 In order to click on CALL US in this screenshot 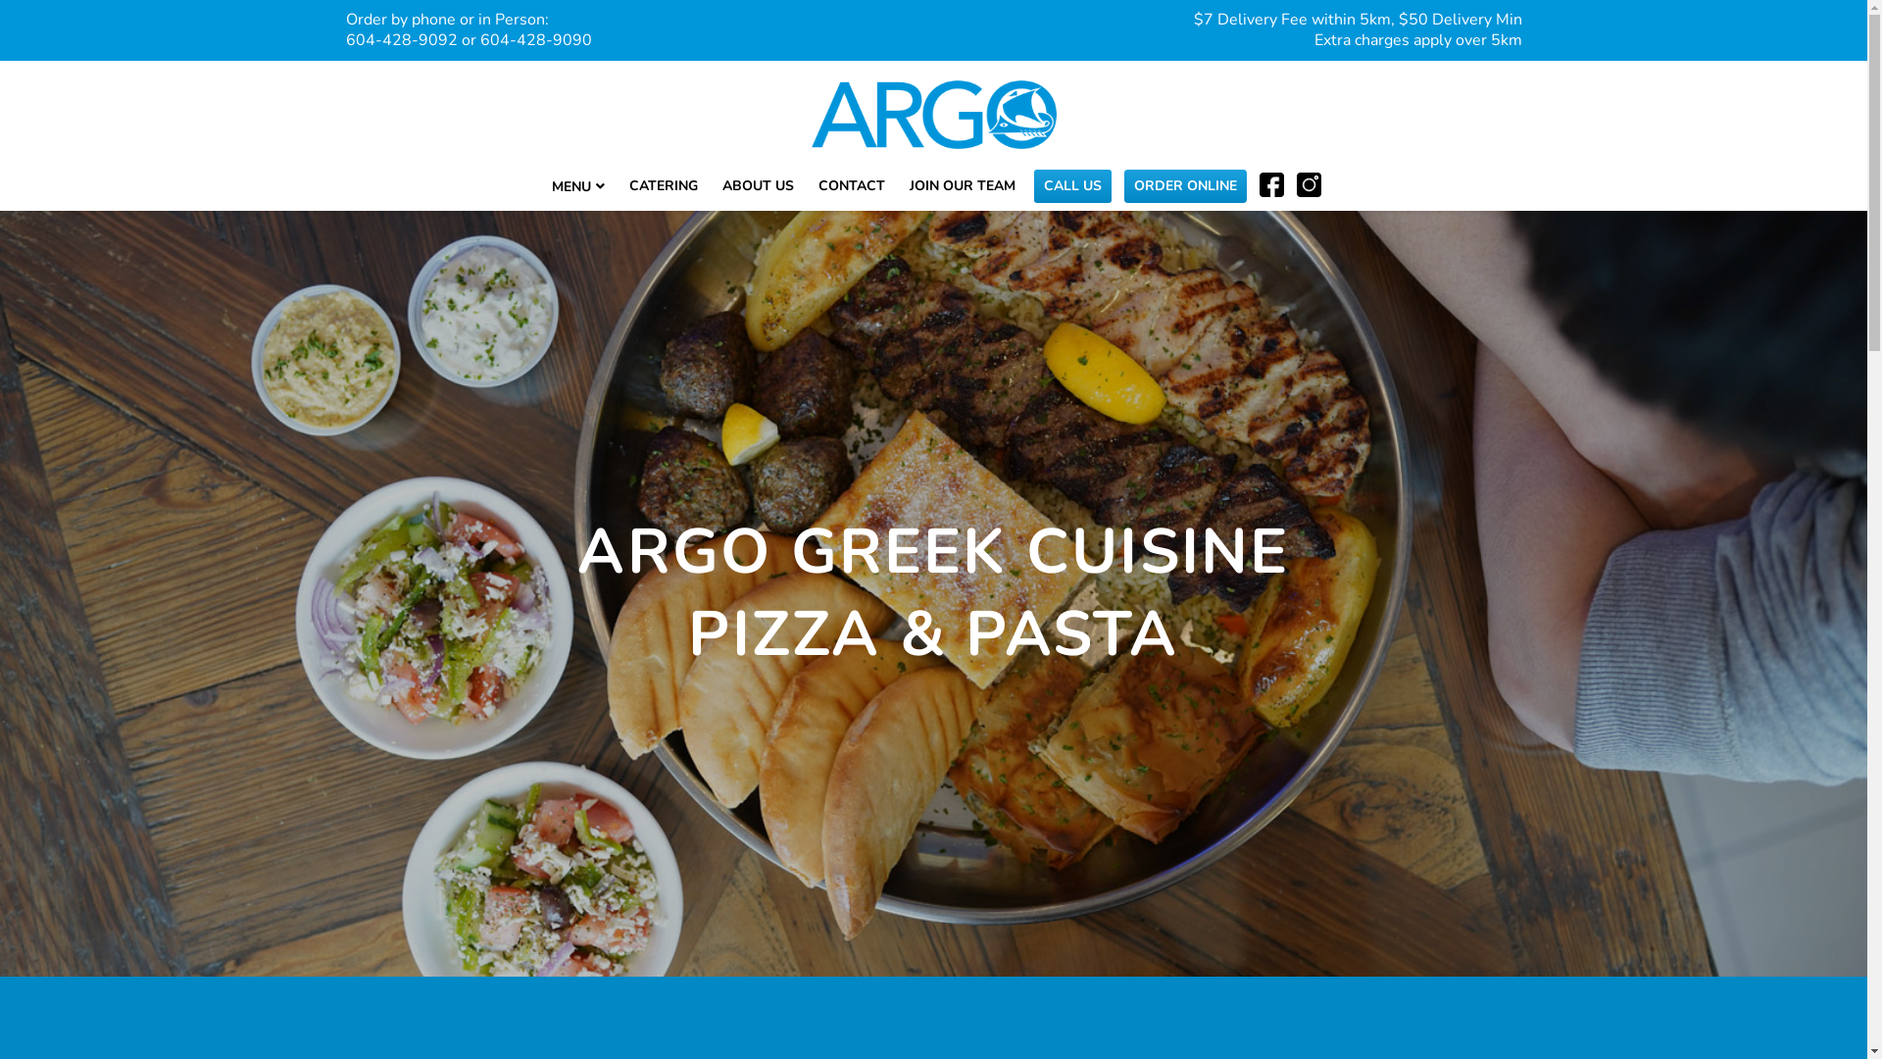, I will do `click(1073, 189)`.